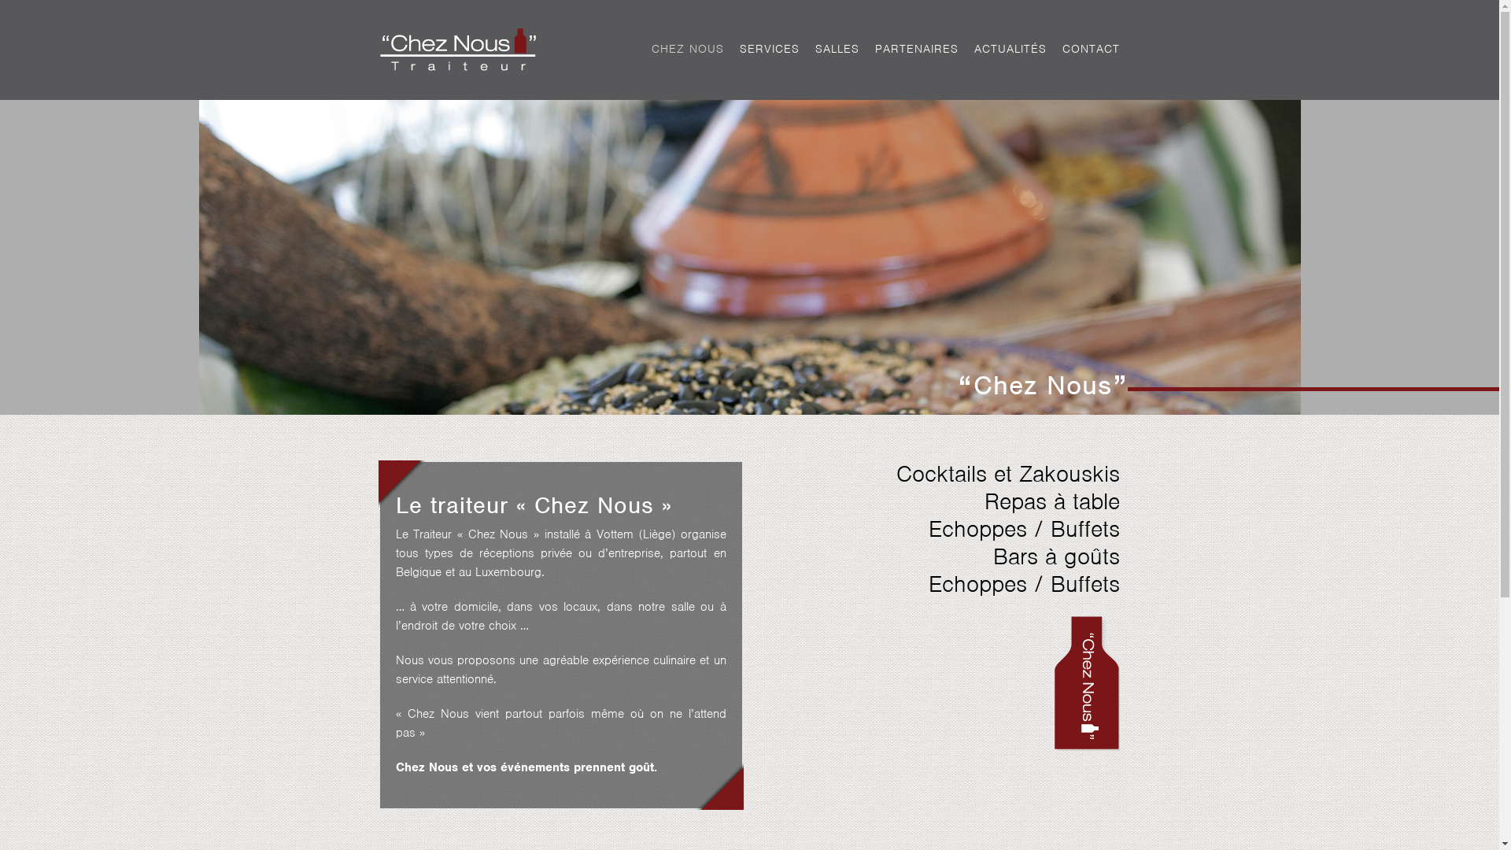  Describe the element at coordinates (770, 49) in the screenshot. I see `SERVICES` at that location.